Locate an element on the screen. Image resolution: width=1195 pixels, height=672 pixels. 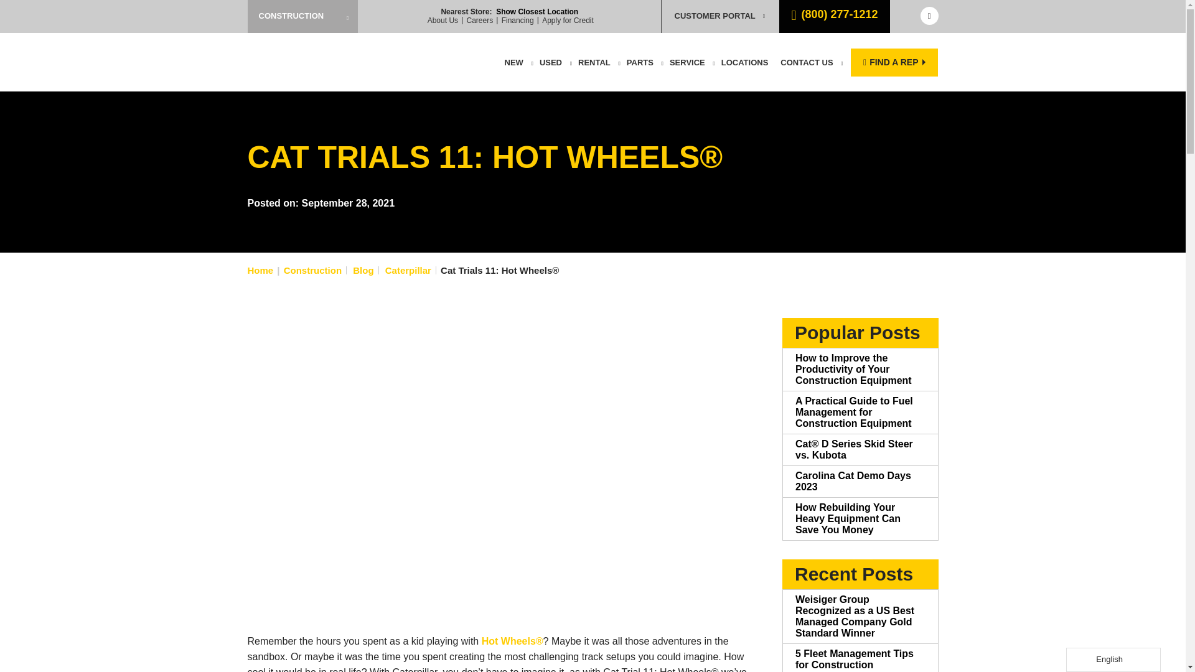
NEW is located at coordinates (513, 62).